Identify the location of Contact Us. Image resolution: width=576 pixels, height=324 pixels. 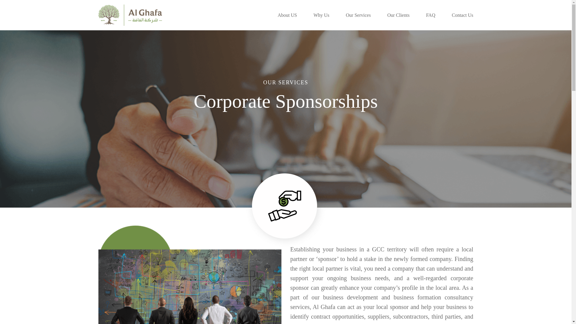
(463, 15).